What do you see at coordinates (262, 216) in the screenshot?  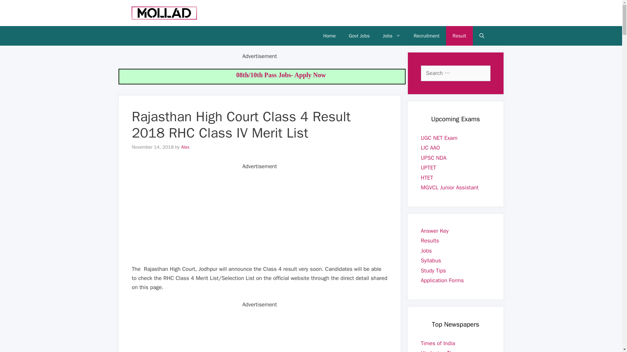 I see `Advertisement` at bounding box center [262, 216].